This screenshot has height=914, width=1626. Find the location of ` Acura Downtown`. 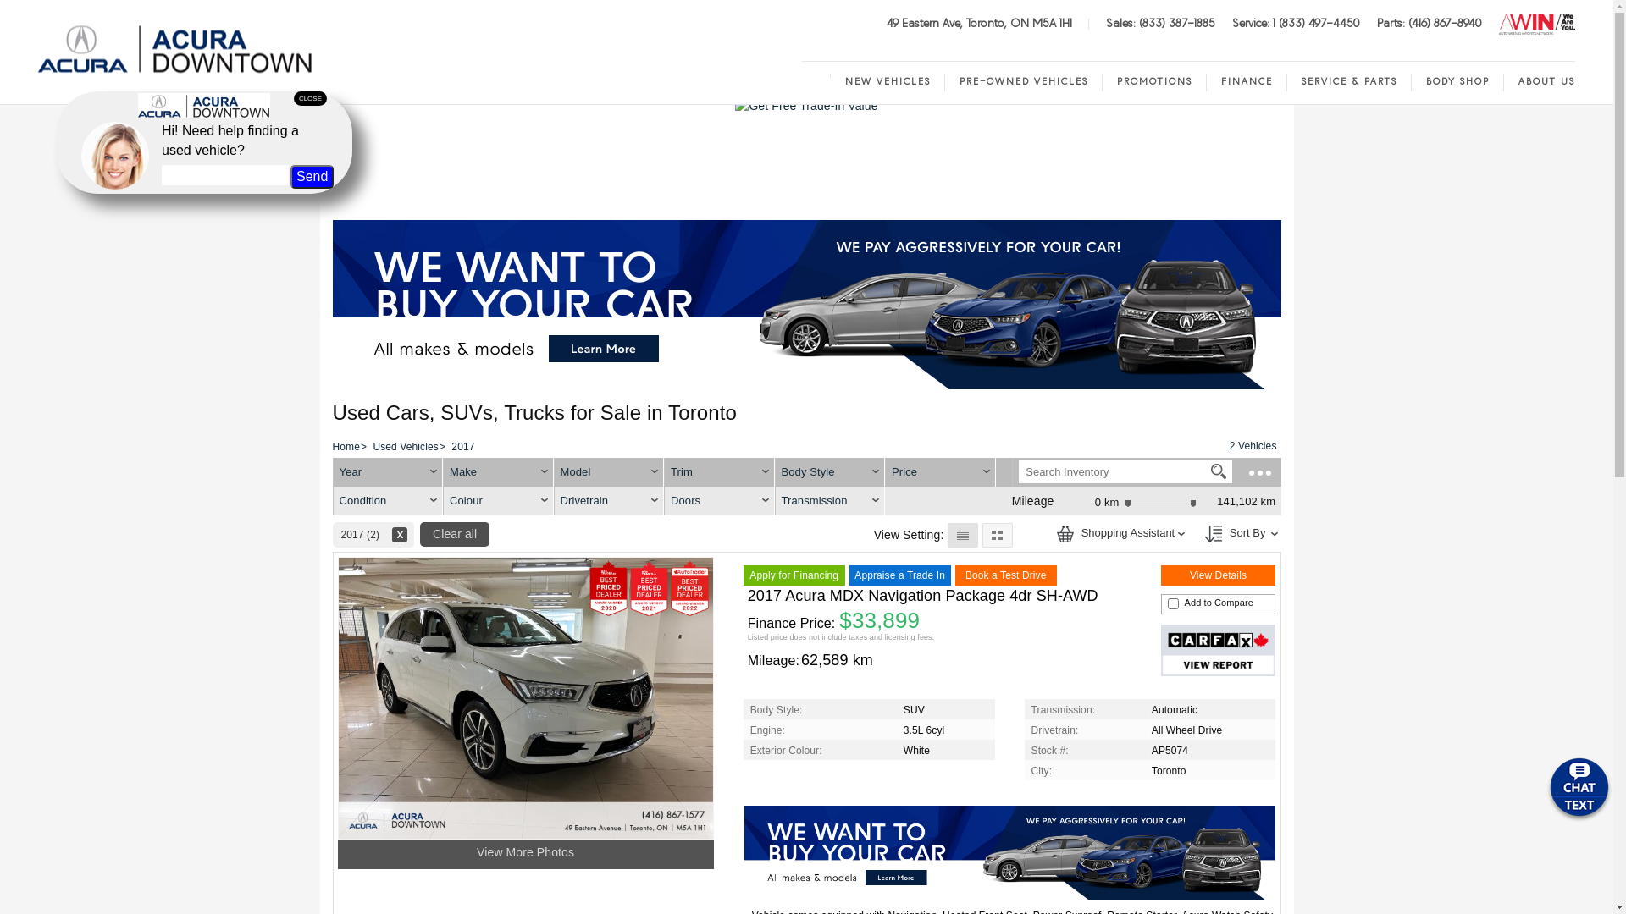

 Acura Downtown is located at coordinates (176, 49).